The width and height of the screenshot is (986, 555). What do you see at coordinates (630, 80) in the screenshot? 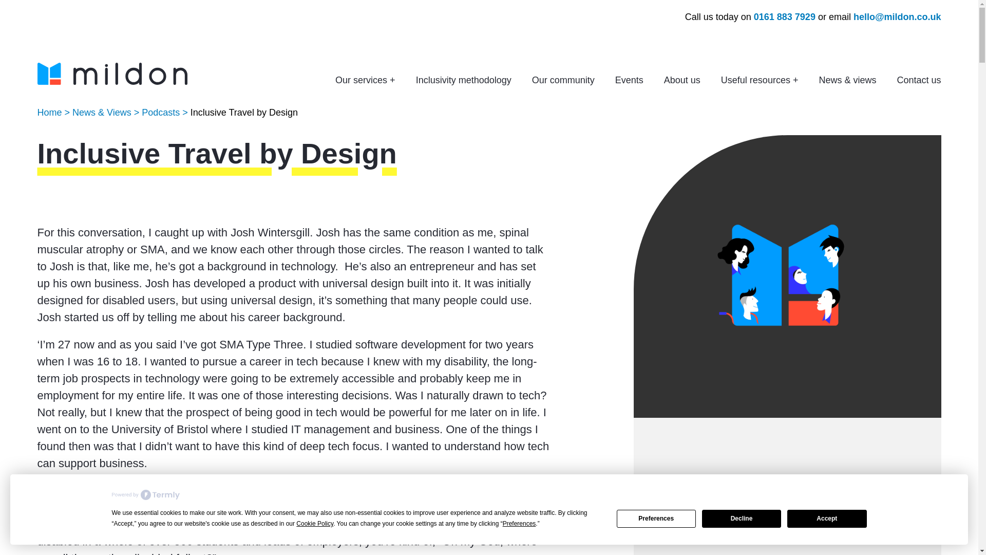
I see `Events` at bounding box center [630, 80].